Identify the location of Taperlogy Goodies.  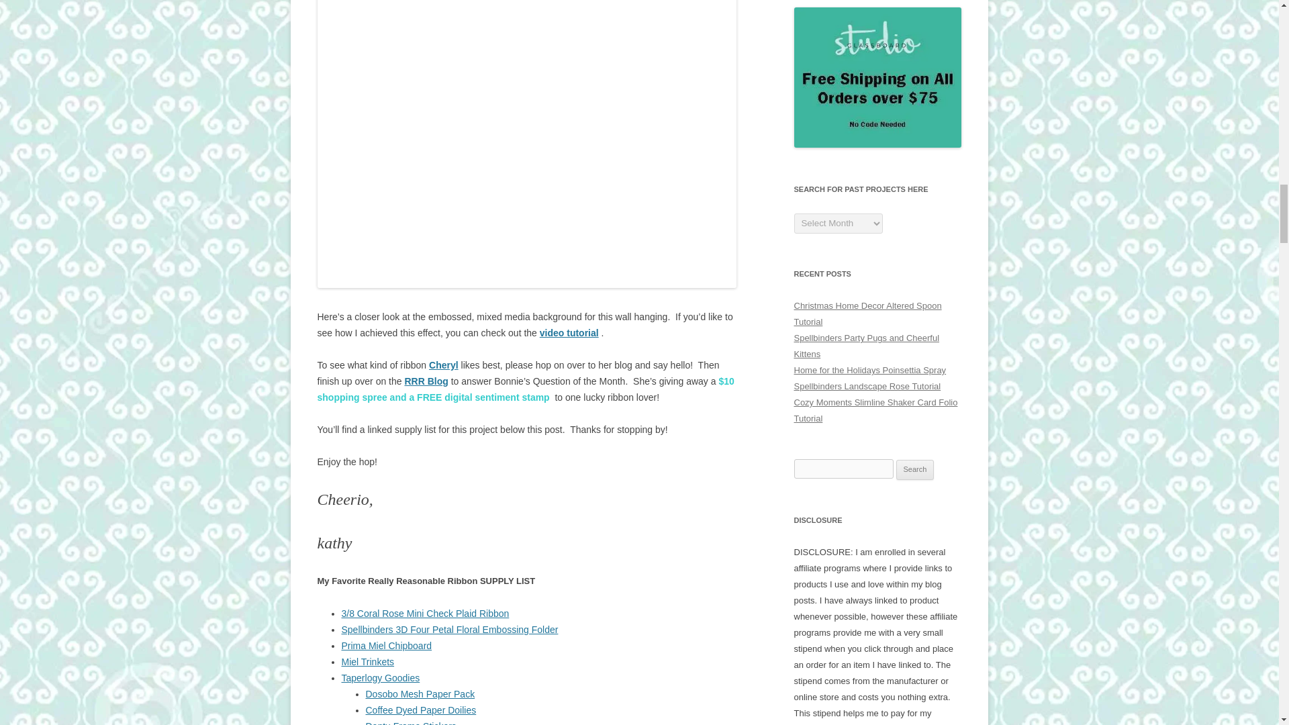
(380, 678).